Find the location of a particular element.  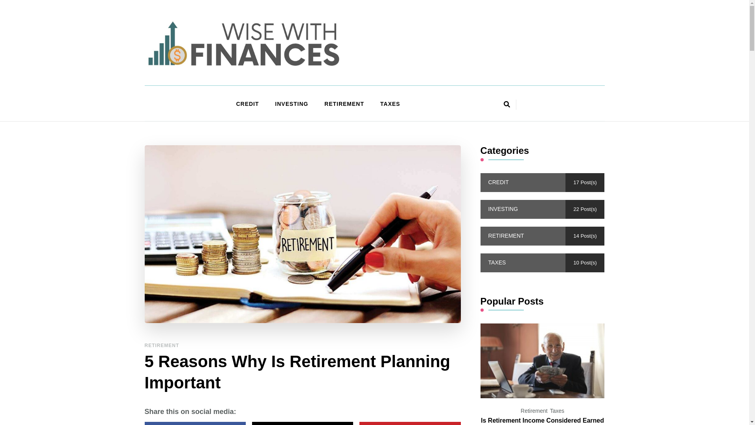

Twitter is located at coordinates (303, 423).